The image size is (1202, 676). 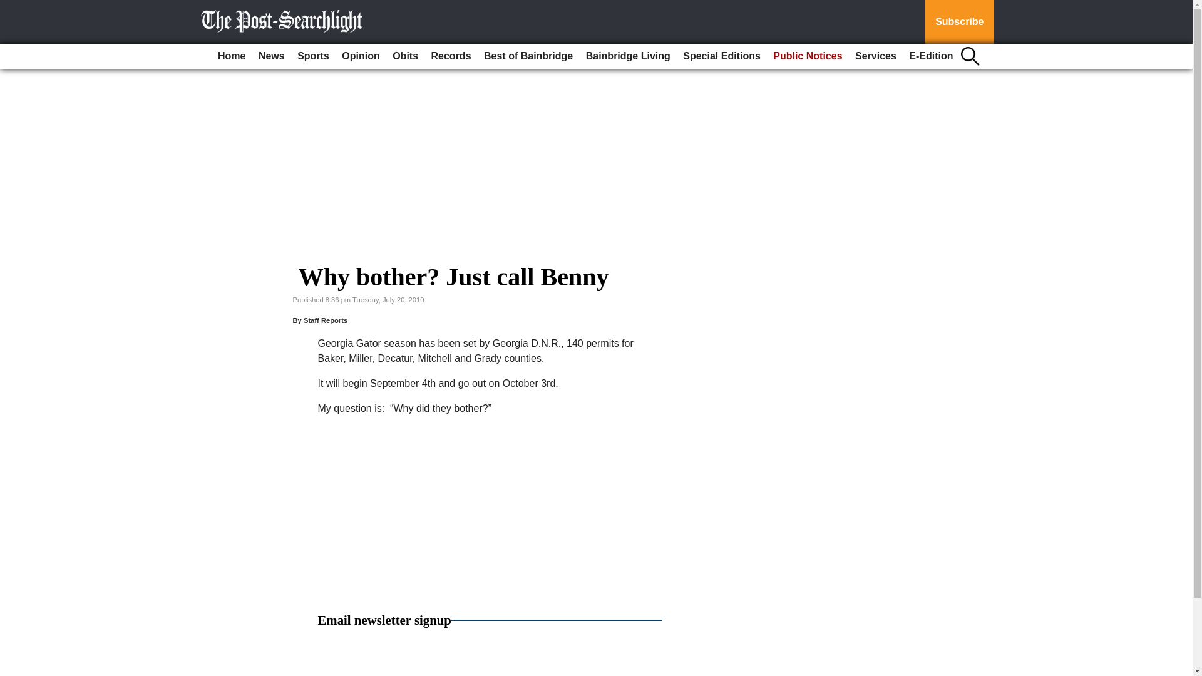 What do you see at coordinates (721, 56) in the screenshot?
I see `Special Editions` at bounding box center [721, 56].